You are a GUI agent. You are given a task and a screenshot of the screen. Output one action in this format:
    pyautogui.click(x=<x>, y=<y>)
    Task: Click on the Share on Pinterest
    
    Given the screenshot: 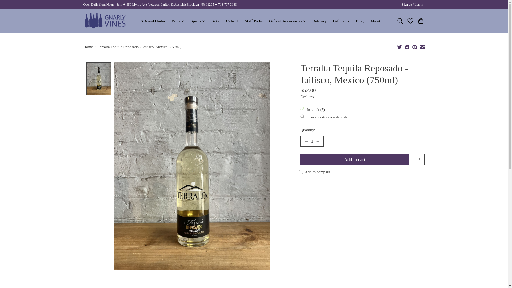 What is the action you would take?
    pyautogui.click(x=414, y=47)
    